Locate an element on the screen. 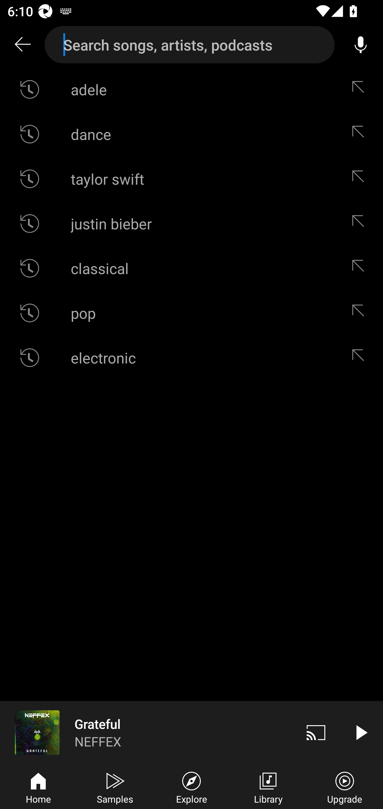 This screenshot has width=383, height=809. Play video is located at coordinates (361, 732).